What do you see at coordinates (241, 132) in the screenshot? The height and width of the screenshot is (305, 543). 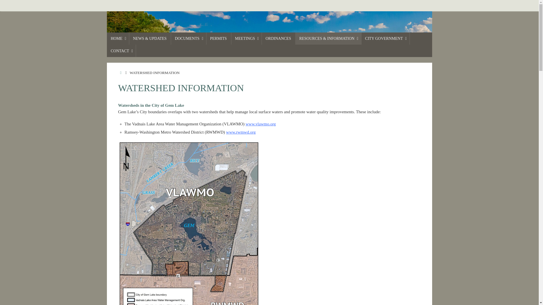 I see `www.rwmwd.org` at bounding box center [241, 132].